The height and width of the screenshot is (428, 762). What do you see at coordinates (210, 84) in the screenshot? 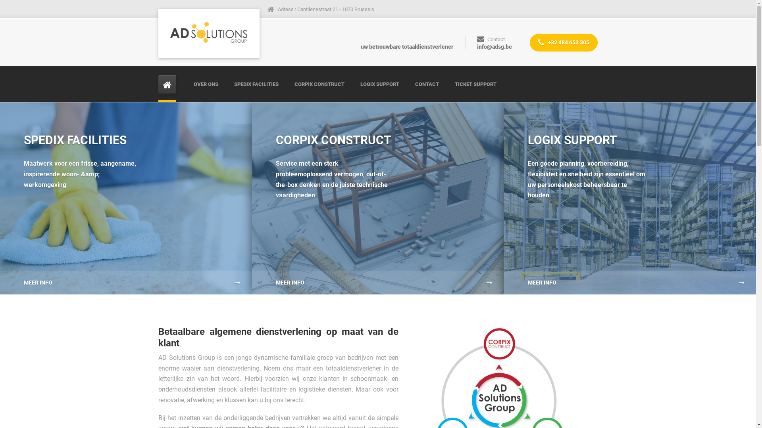
I see `OVER ONS` at bounding box center [210, 84].